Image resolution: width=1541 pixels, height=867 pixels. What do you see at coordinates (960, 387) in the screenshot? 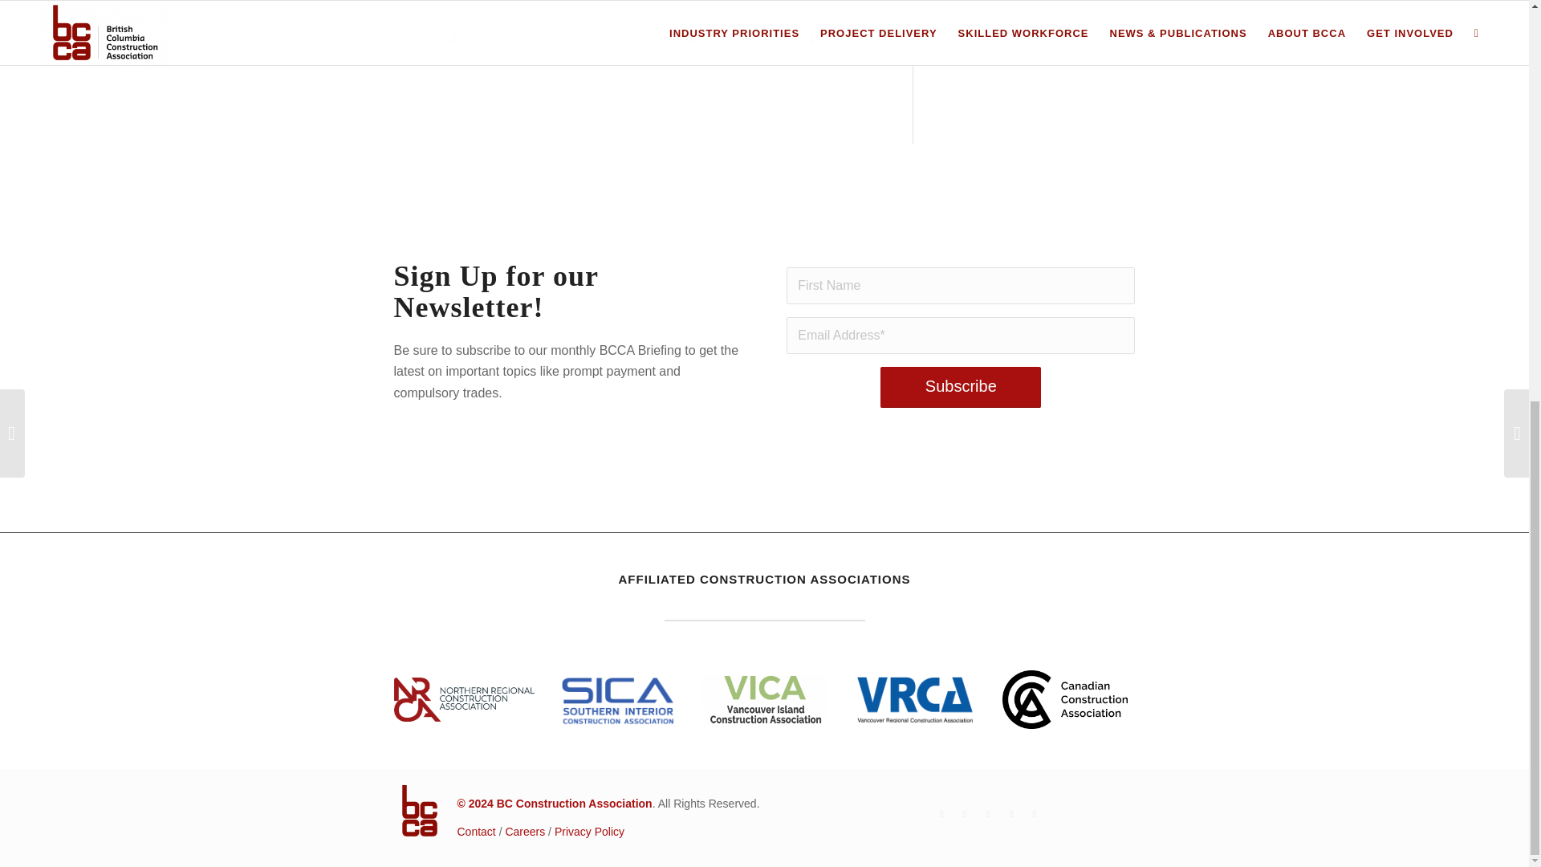
I see `Subscribe` at bounding box center [960, 387].